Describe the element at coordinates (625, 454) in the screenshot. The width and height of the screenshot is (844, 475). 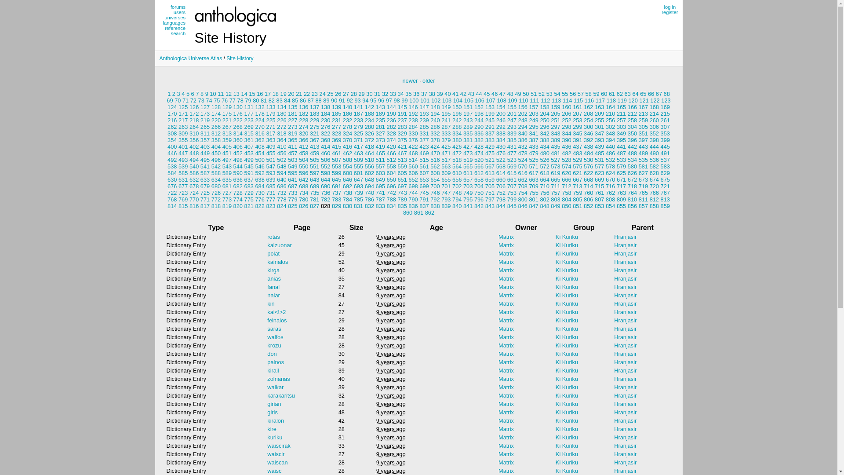
I see `Hranjasir` at that location.